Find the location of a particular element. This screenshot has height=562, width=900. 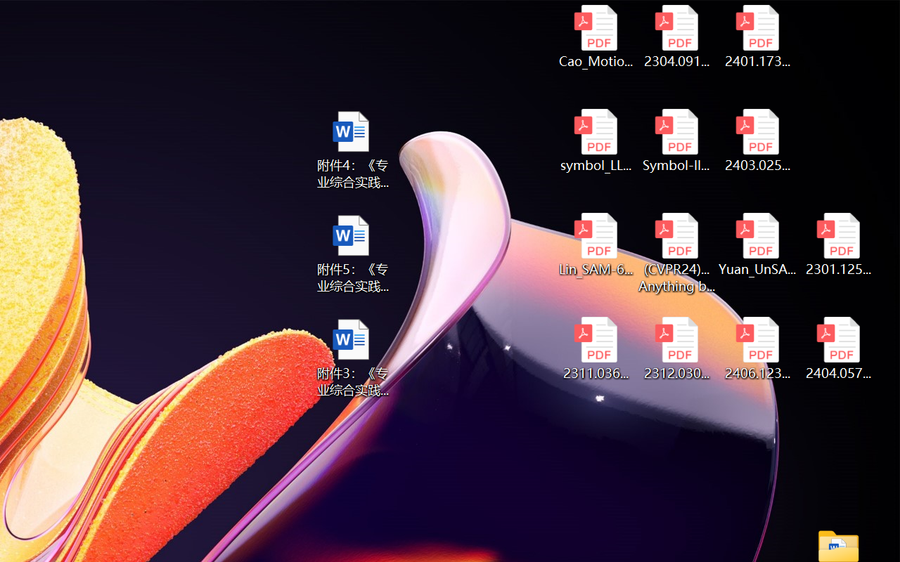

2401.17399v1.pdf is located at coordinates (758, 37).